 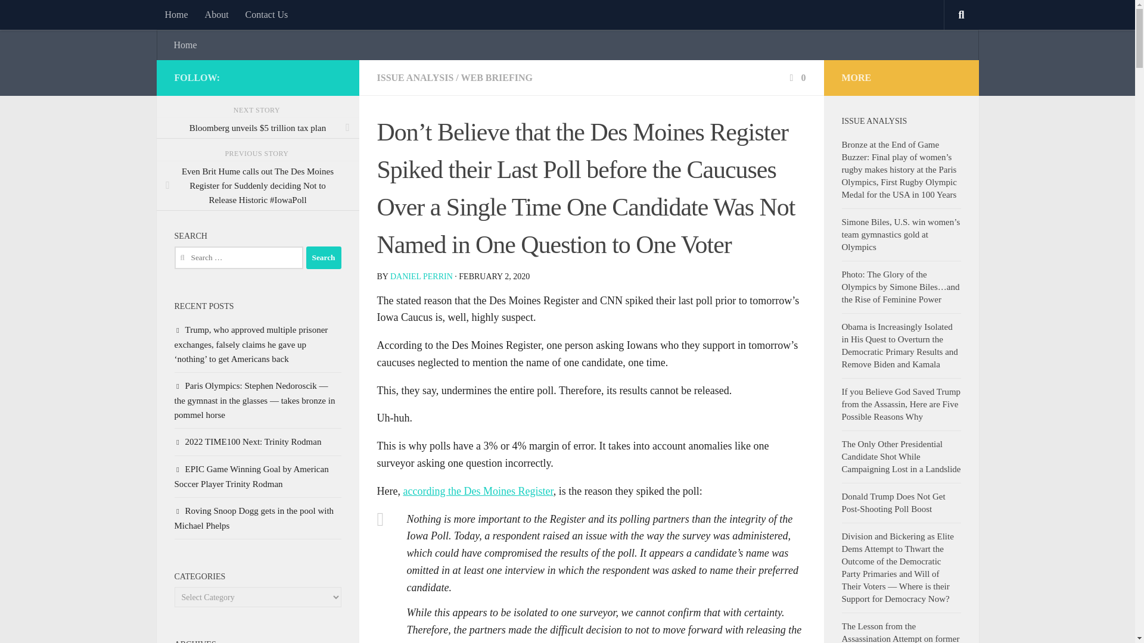 What do you see at coordinates (46, 16) in the screenshot?
I see `Skip to content` at bounding box center [46, 16].